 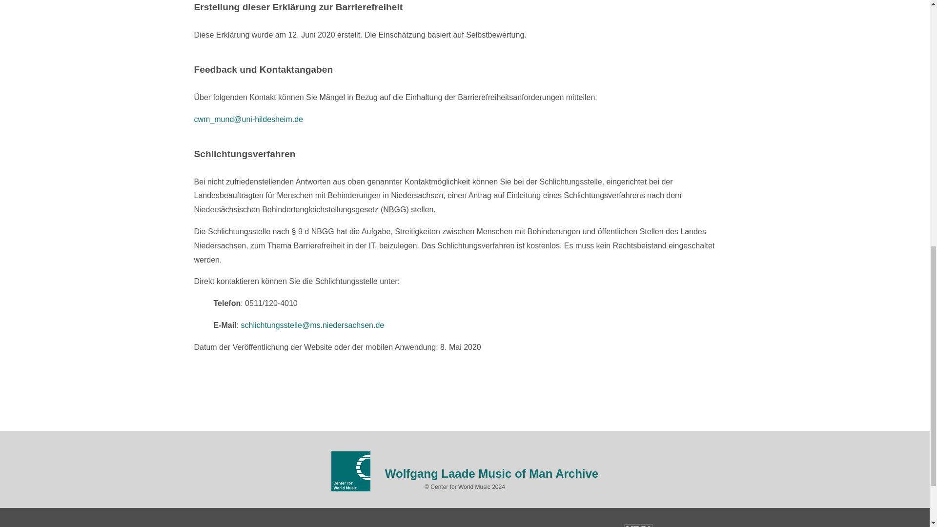 What do you see at coordinates (276, 526) in the screenshot?
I see `Datenschutz` at bounding box center [276, 526].